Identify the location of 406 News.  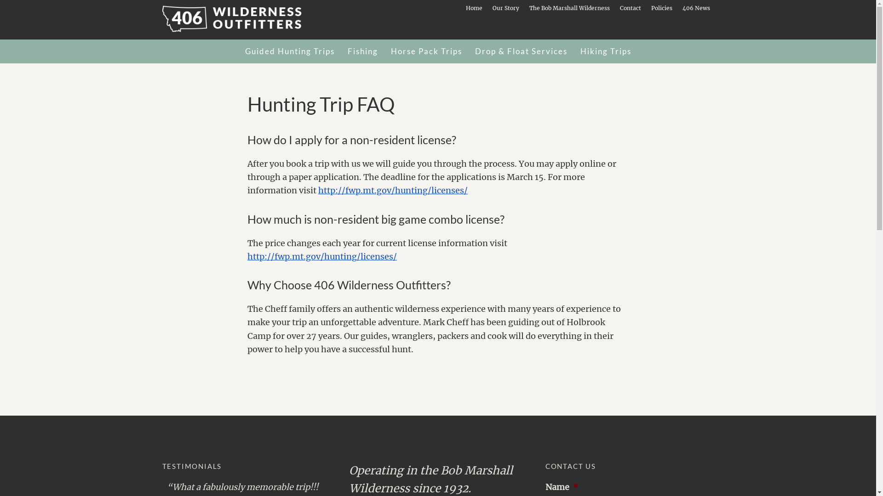
(696, 8).